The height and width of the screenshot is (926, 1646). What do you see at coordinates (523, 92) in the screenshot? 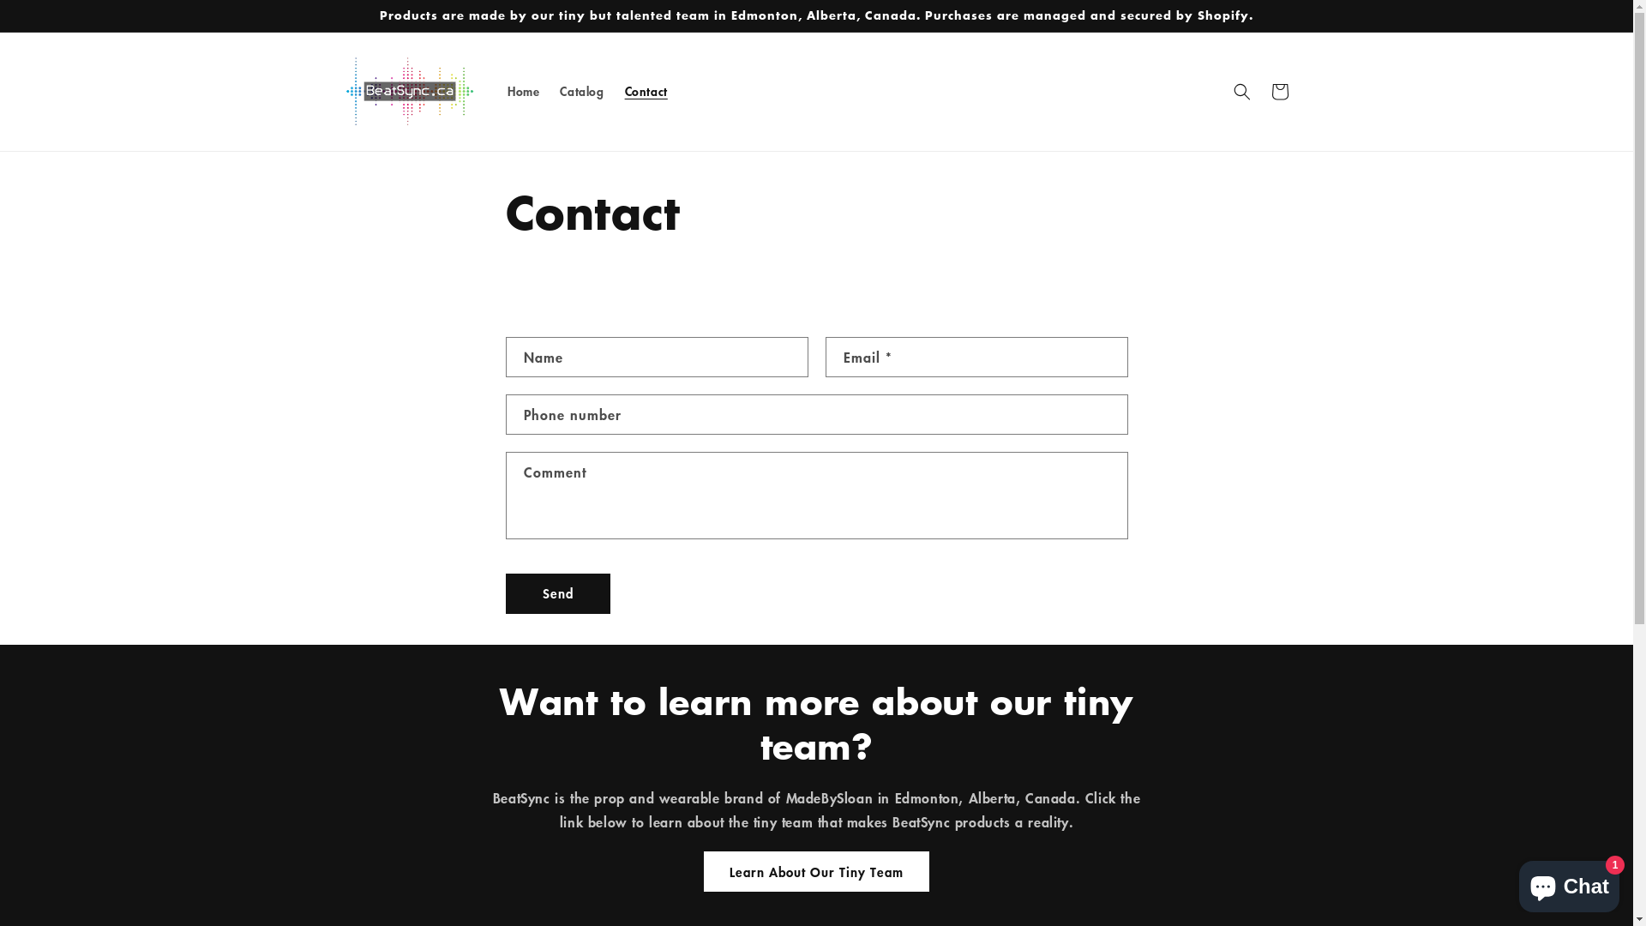
I see `Home` at bounding box center [523, 92].